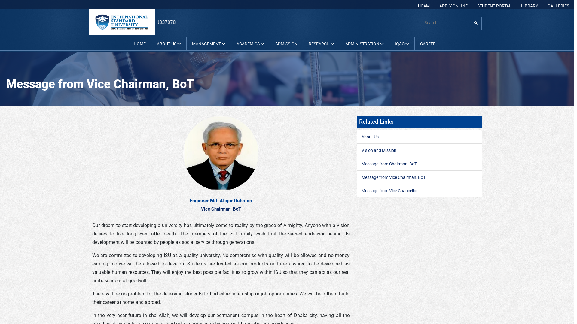  Describe the element at coordinates (379, 150) in the screenshot. I see `Vision and Mission` at that location.